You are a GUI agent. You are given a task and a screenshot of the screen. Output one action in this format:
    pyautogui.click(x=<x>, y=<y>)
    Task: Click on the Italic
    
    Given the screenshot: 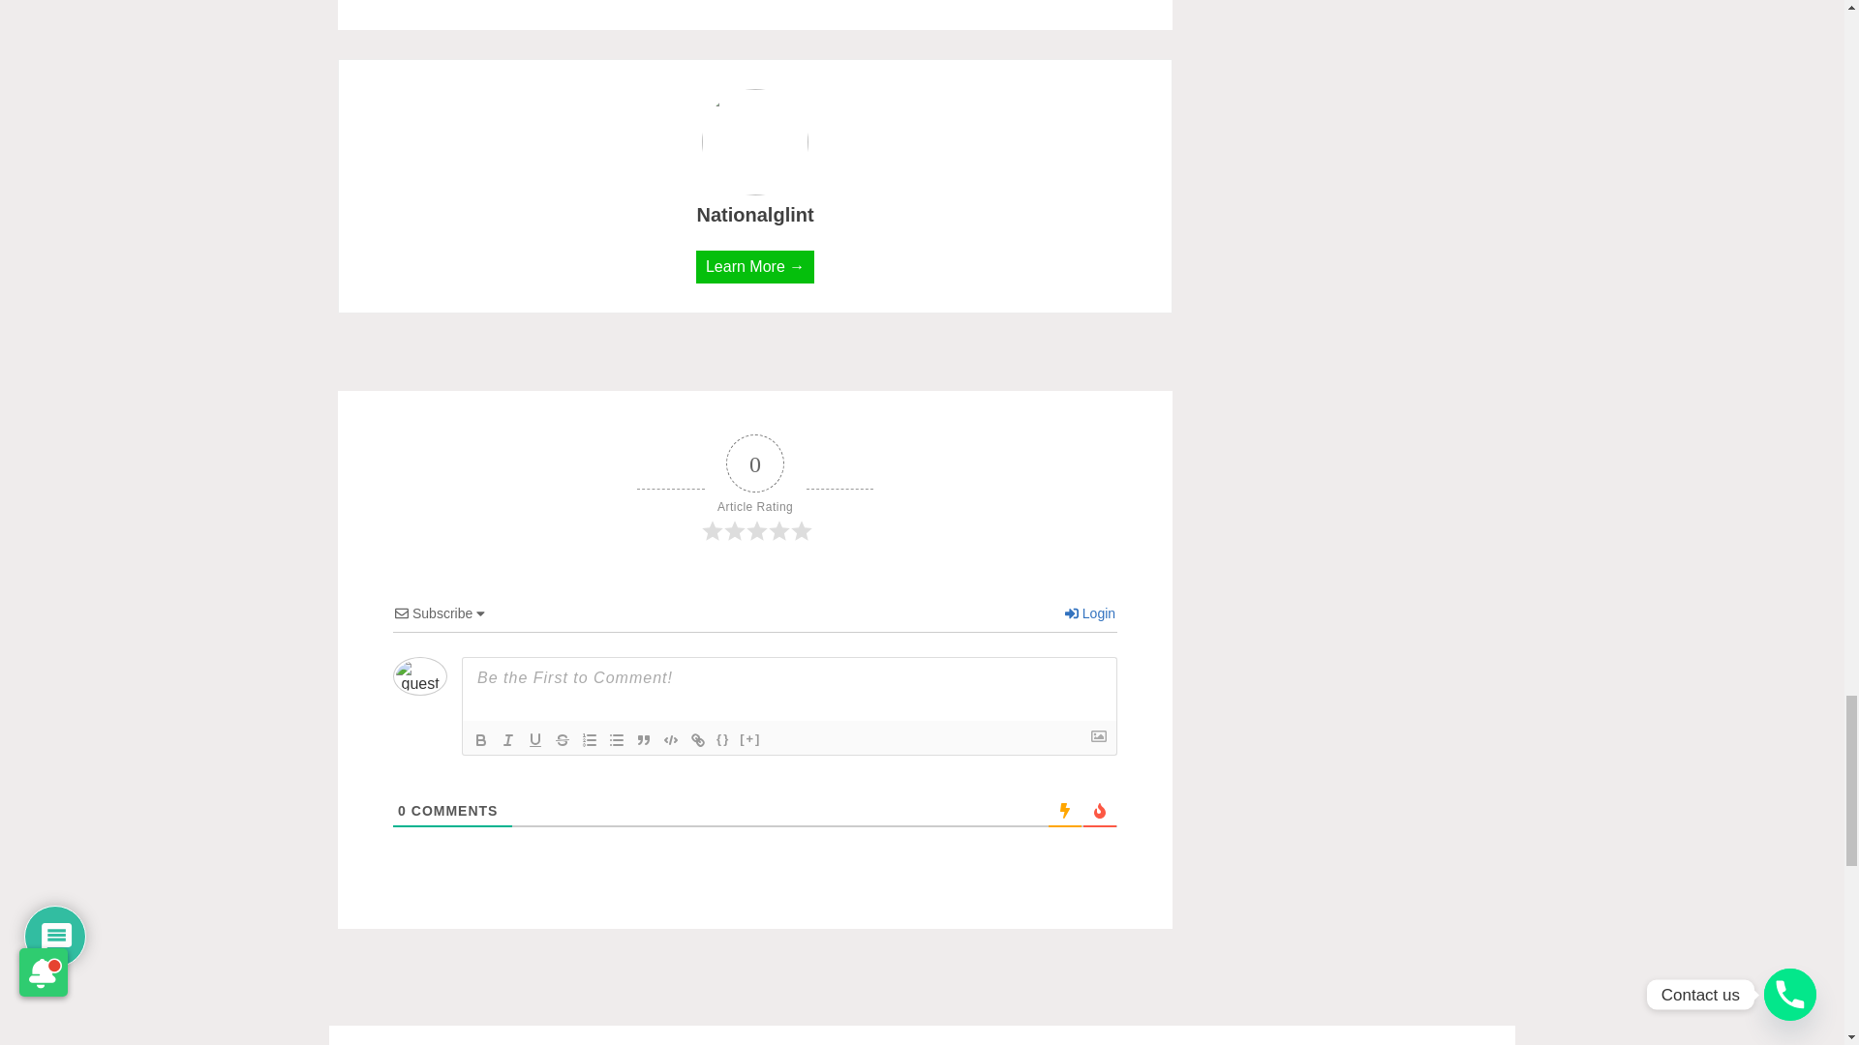 What is the action you would take?
    pyautogui.click(x=507, y=739)
    